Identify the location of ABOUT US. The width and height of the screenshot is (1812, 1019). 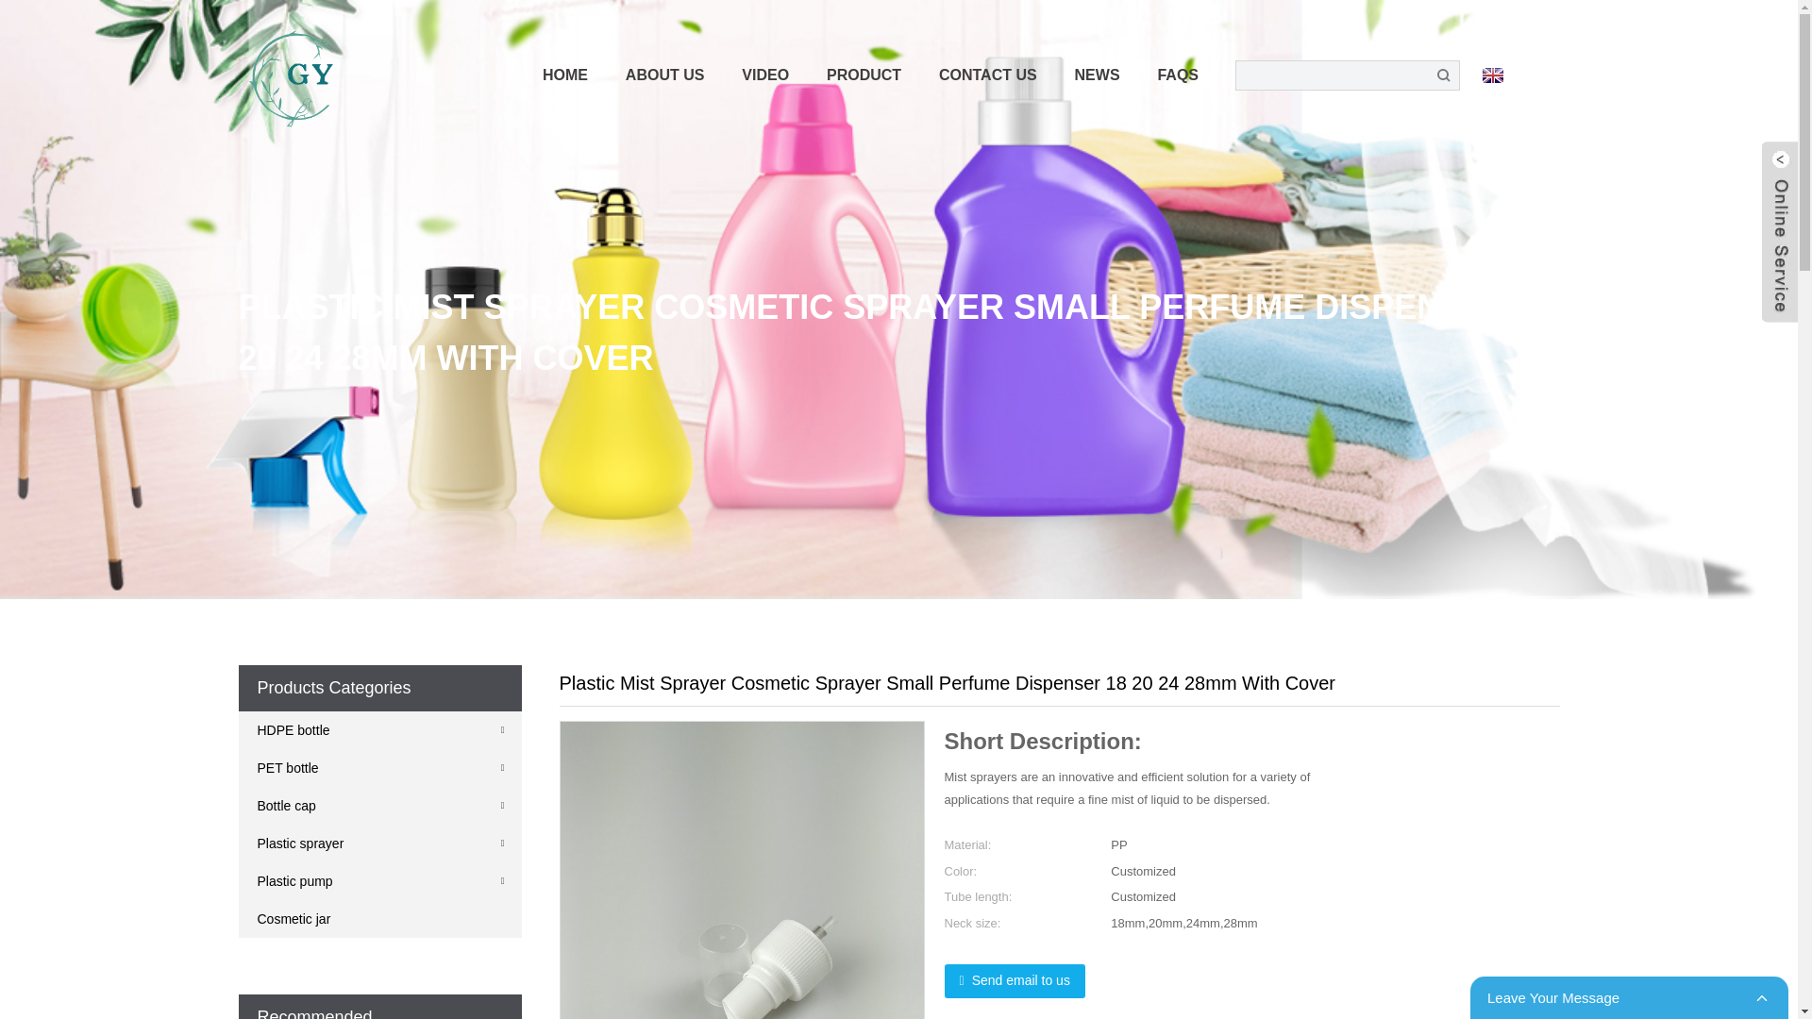
(664, 75).